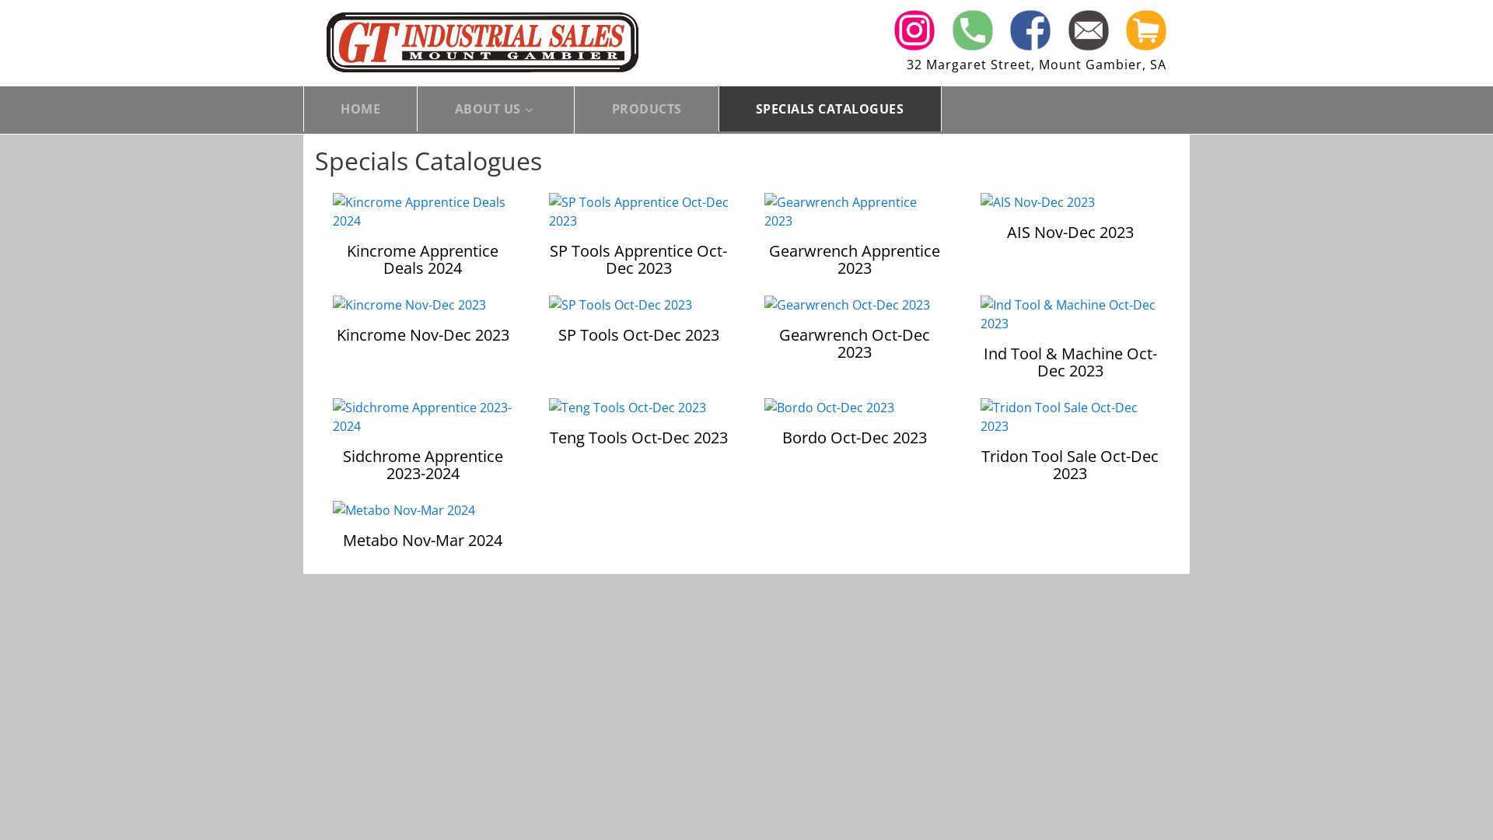 The width and height of the screenshot is (1493, 840). I want to click on SP Tools Apprentice Oct-Dec 2023, so click(639, 243).